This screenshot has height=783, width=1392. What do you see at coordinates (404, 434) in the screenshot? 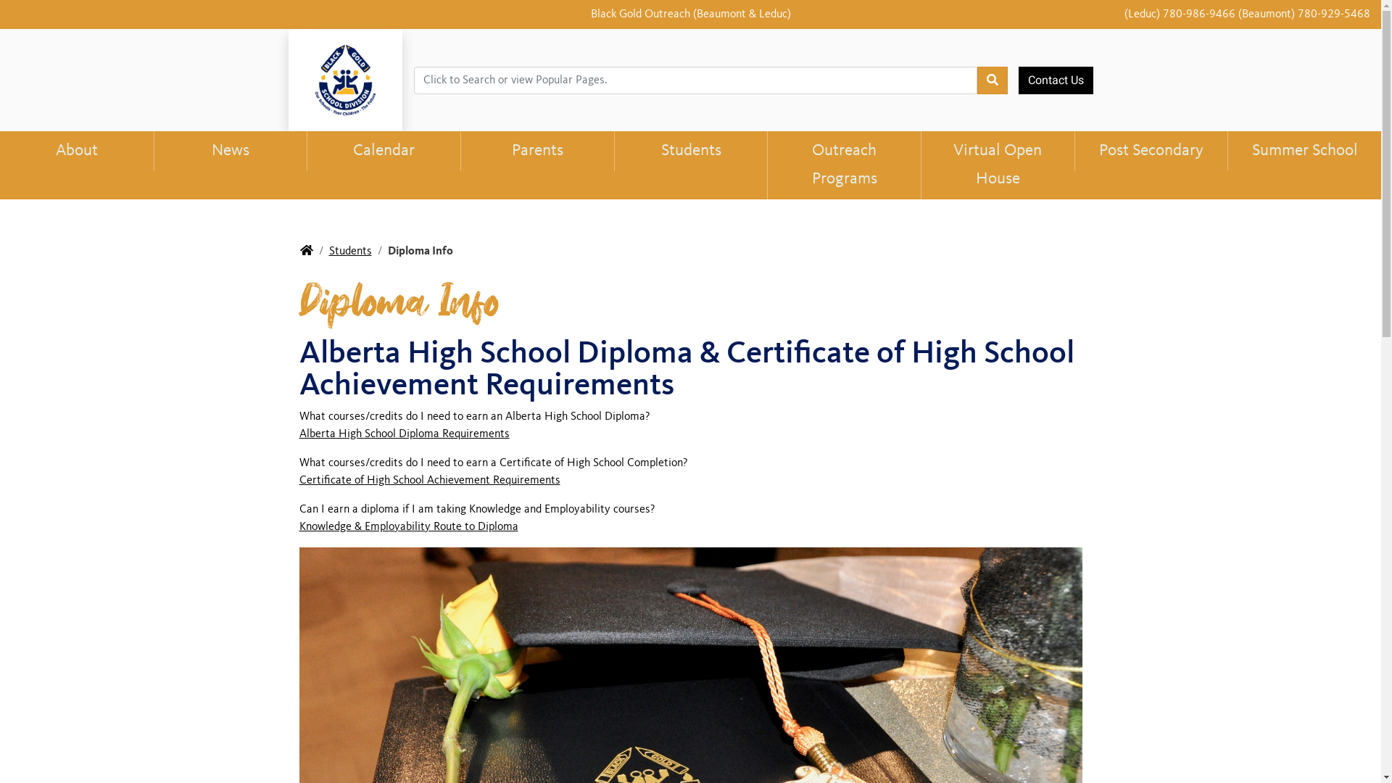
I see `Alberta High School Diploma Requirements` at bounding box center [404, 434].